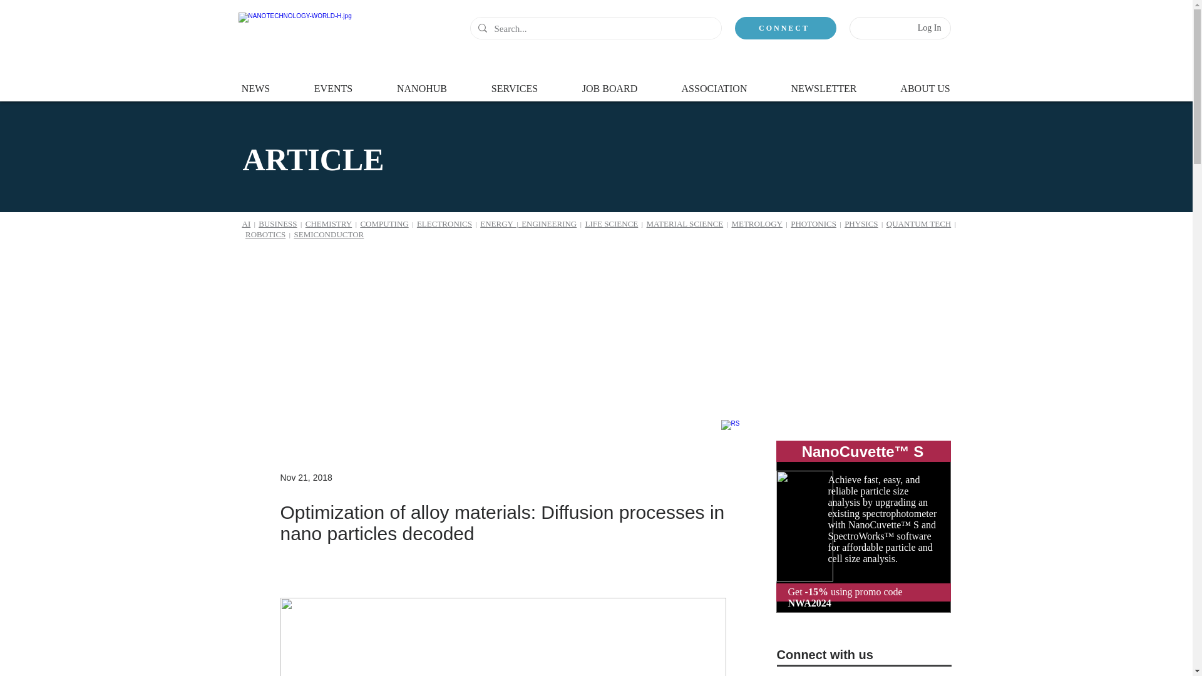  What do you see at coordinates (824, 83) in the screenshot?
I see `NEWSLETTER` at bounding box center [824, 83].